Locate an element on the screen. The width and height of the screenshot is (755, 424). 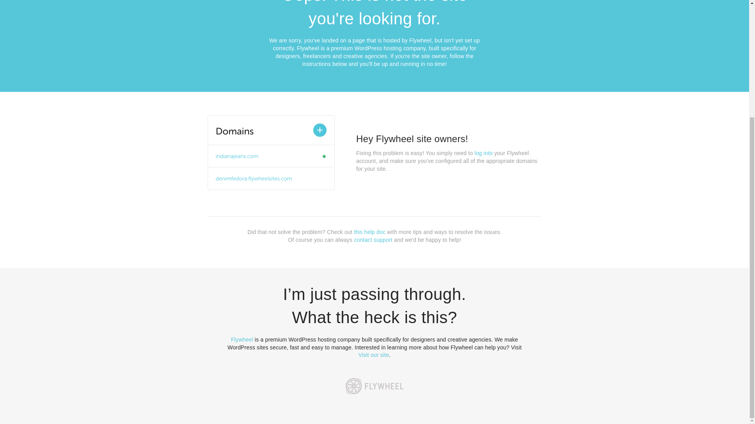
Flywheel is located at coordinates (242, 339).